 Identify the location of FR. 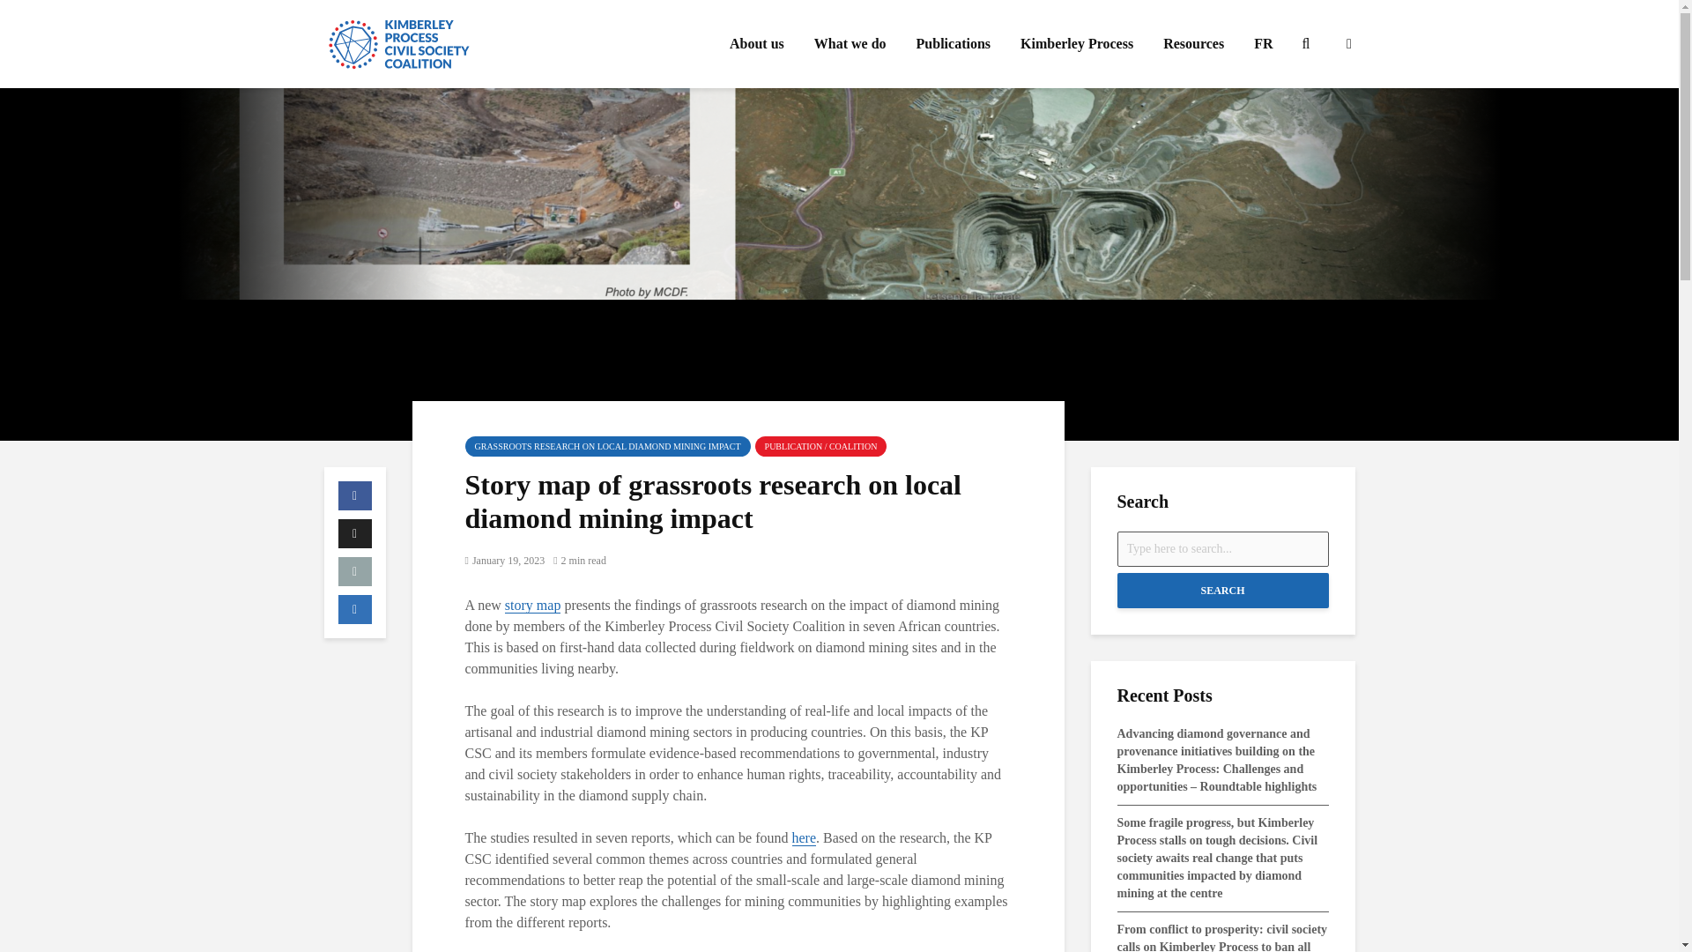
(1263, 44).